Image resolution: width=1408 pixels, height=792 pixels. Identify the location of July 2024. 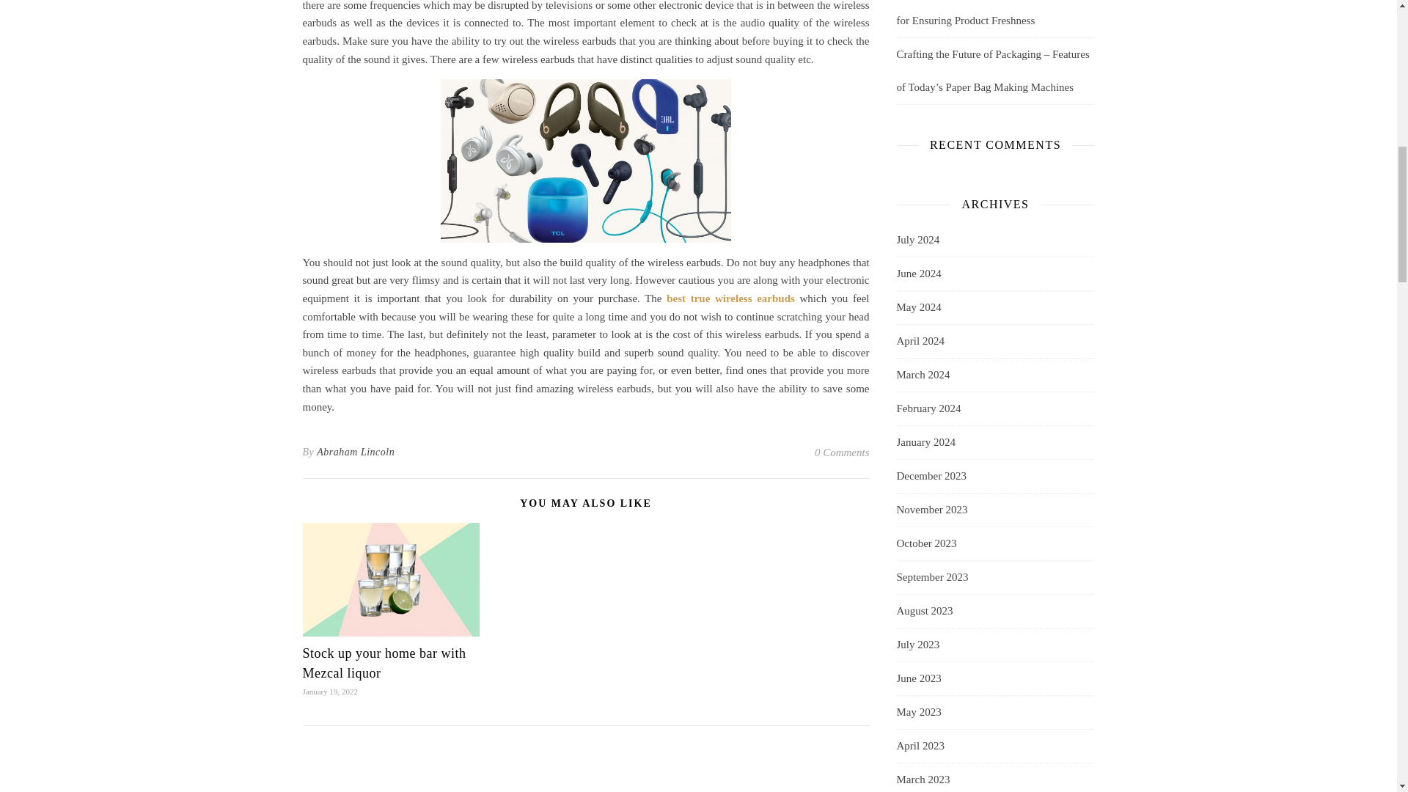
(917, 239).